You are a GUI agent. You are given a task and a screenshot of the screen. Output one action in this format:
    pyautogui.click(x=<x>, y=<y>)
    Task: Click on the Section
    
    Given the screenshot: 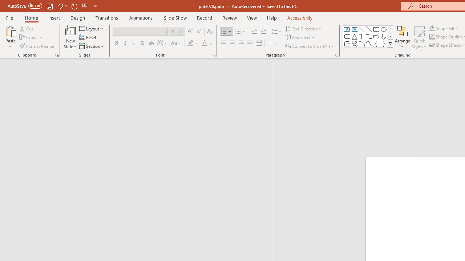 What is the action you would take?
    pyautogui.click(x=92, y=46)
    